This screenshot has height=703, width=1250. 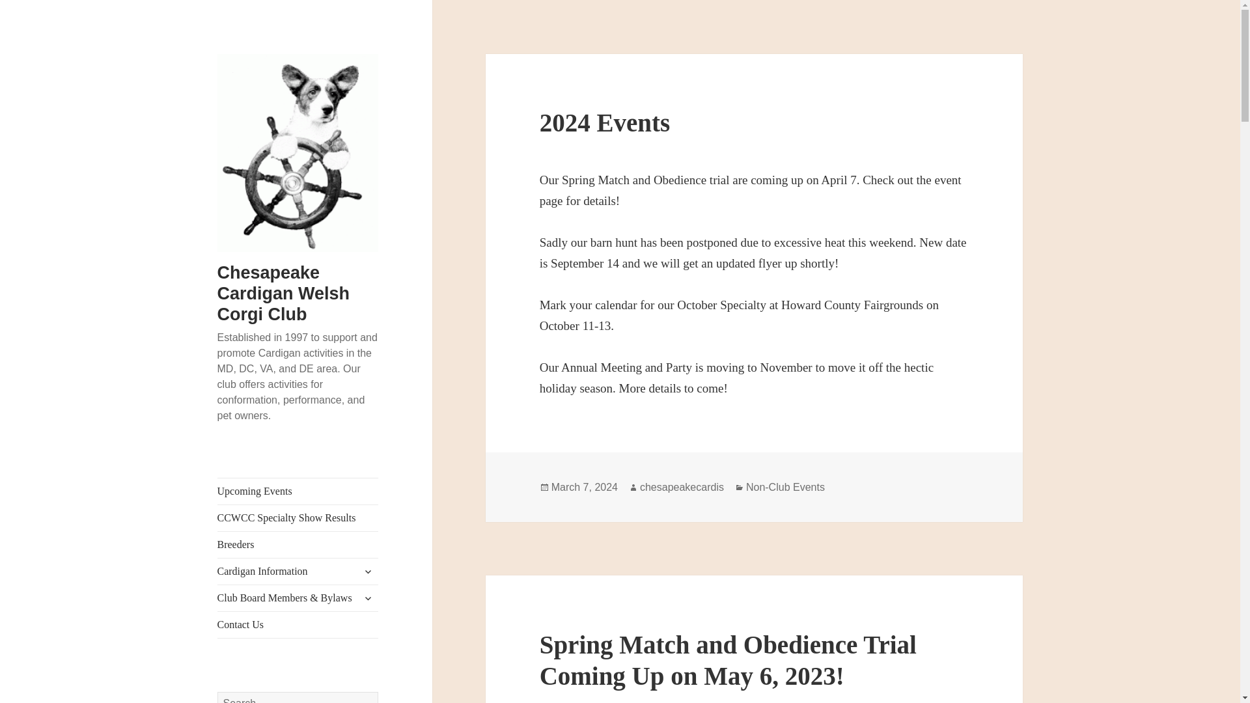 I want to click on Cardigan Information, so click(x=298, y=571).